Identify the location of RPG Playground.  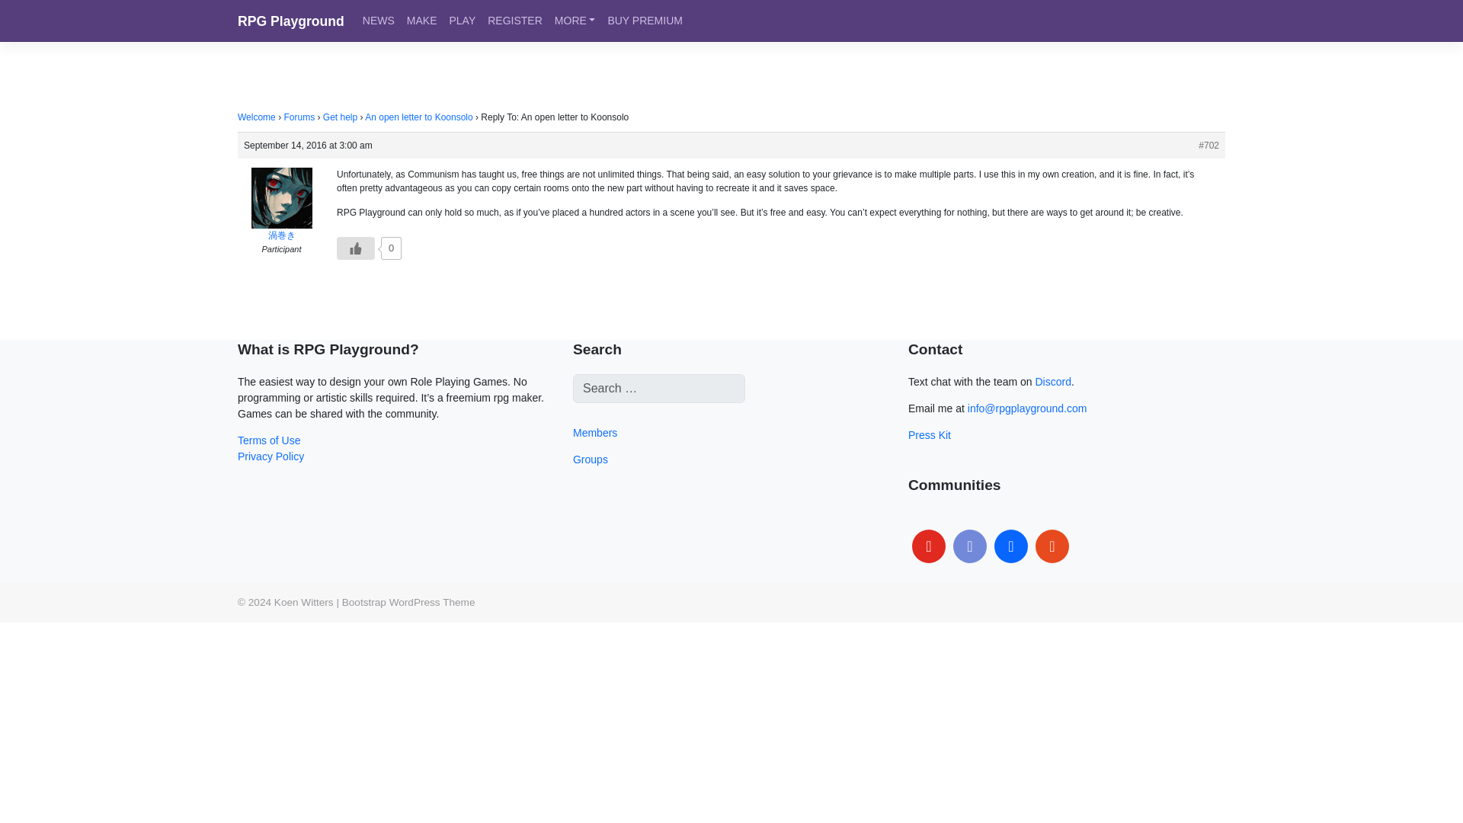
(290, 21).